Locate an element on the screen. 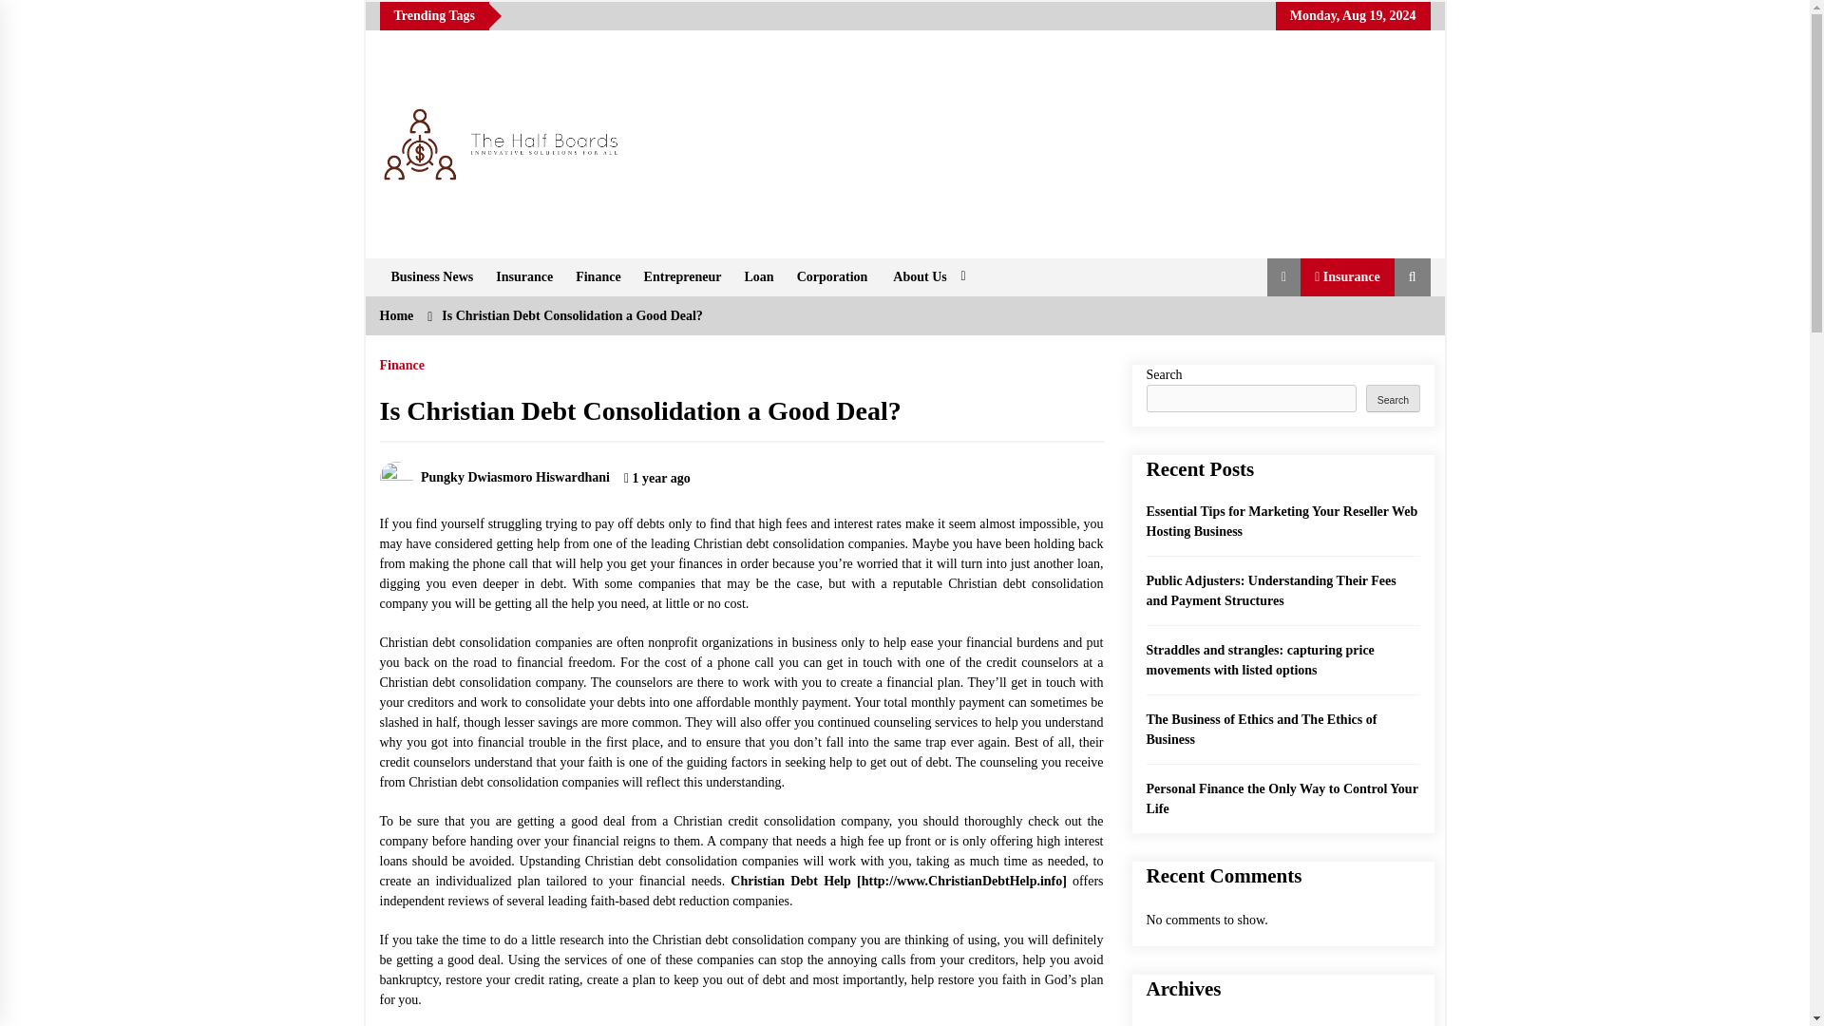  Finance is located at coordinates (597, 277).